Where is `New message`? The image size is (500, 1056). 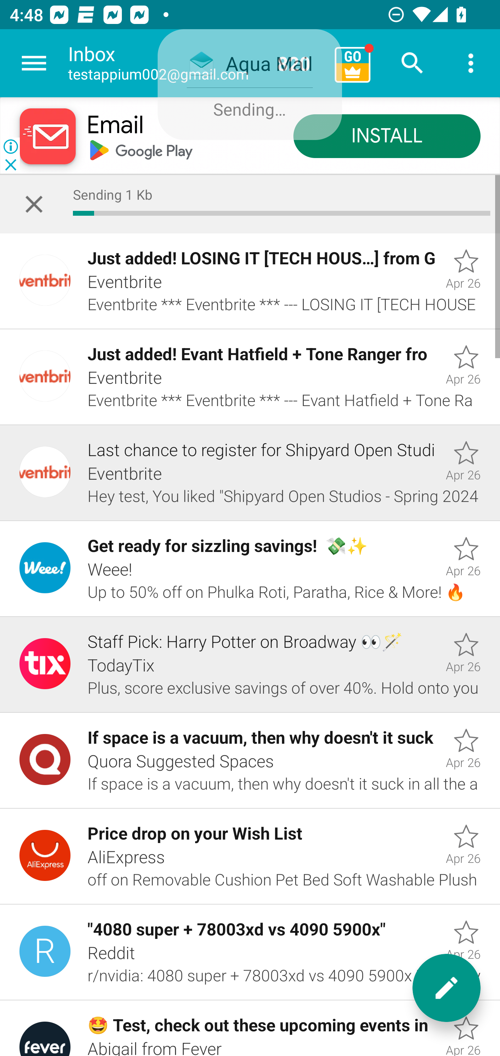 New message is located at coordinates (447, 988).